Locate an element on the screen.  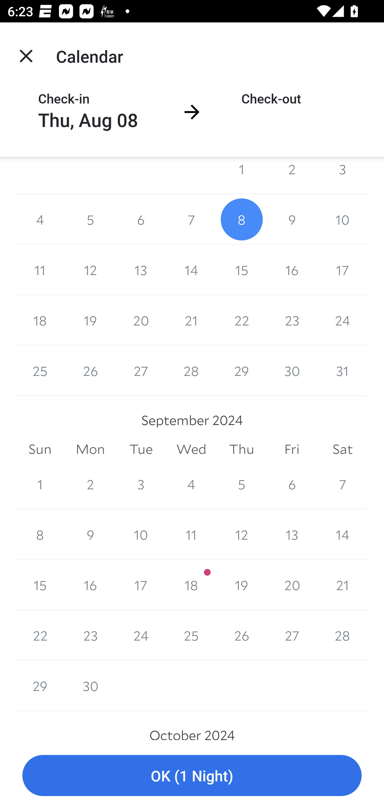
31 31 August 2024 is located at coordinates (342, 371).